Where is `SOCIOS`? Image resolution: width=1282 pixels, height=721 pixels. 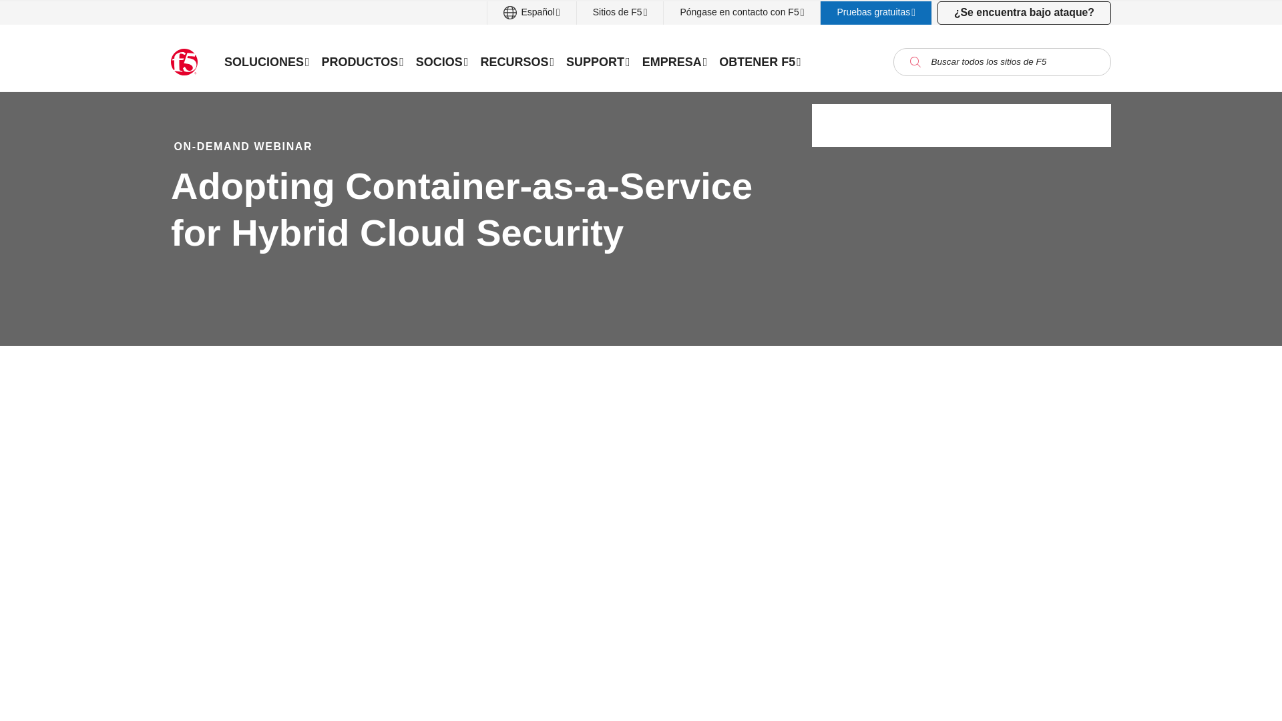
SOCIOS is located at coordinates (442, 61).